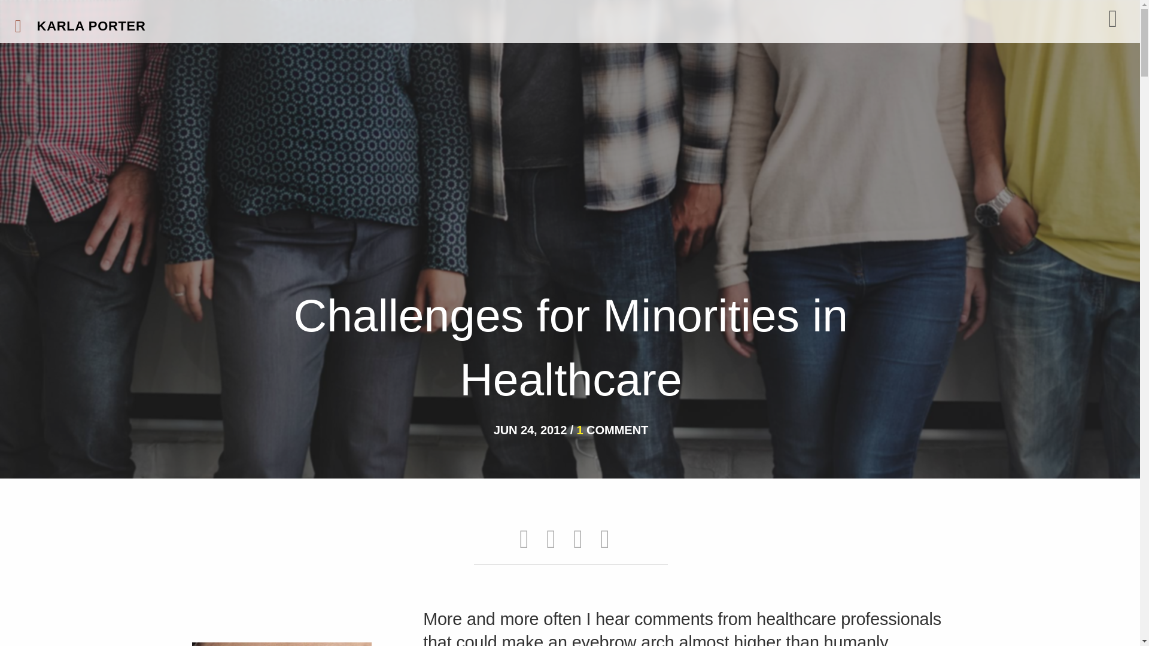  Describe the element at coordinates (281, 644) in the screenshot. I see `eyebrow` at that location.